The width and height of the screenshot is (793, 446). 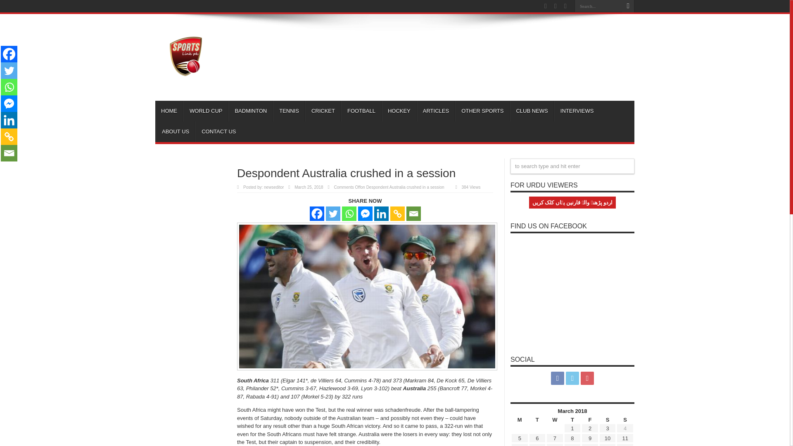 I want to click on Twitter, so click(x=332, y=214).